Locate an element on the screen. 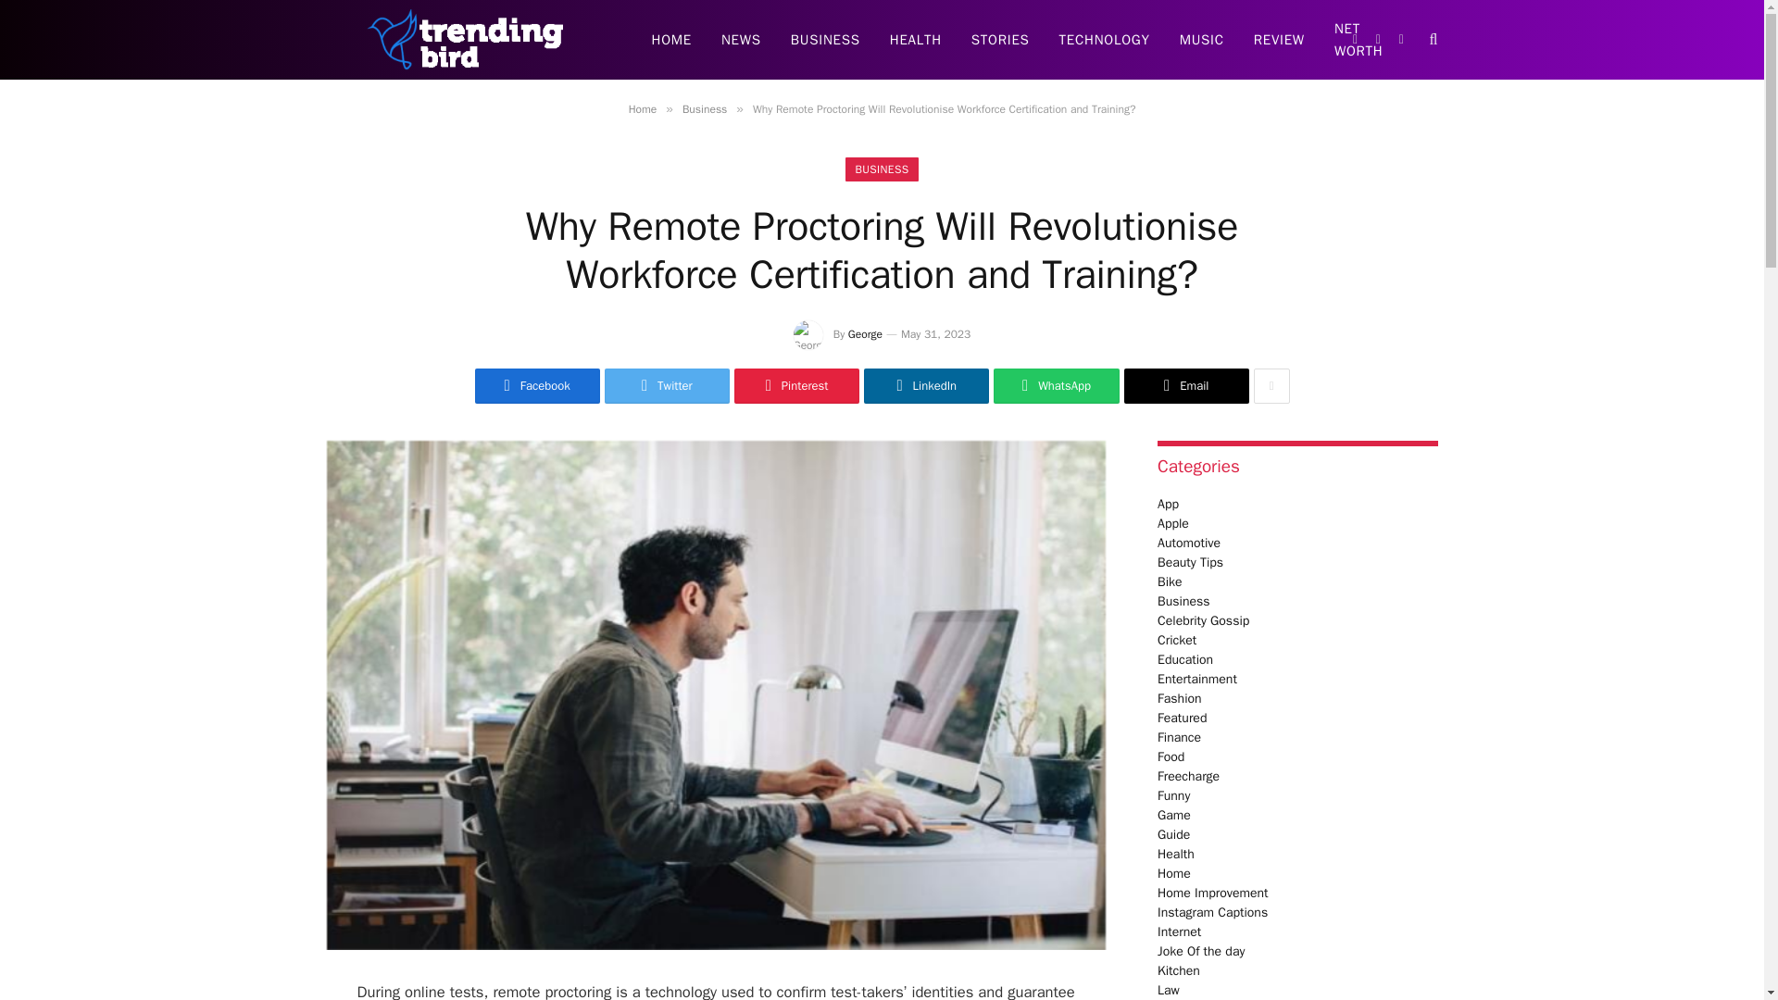 The width and height of the screenshot is (1778, 1000). Email is located at coordinates (1186, 386).